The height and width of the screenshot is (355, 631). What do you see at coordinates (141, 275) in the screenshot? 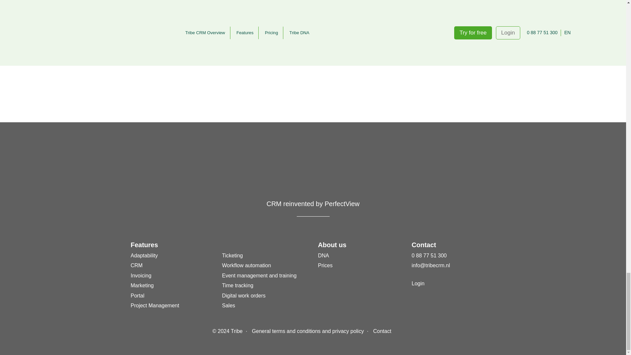
I see `Invoicing` at bounding box center [141, 275].